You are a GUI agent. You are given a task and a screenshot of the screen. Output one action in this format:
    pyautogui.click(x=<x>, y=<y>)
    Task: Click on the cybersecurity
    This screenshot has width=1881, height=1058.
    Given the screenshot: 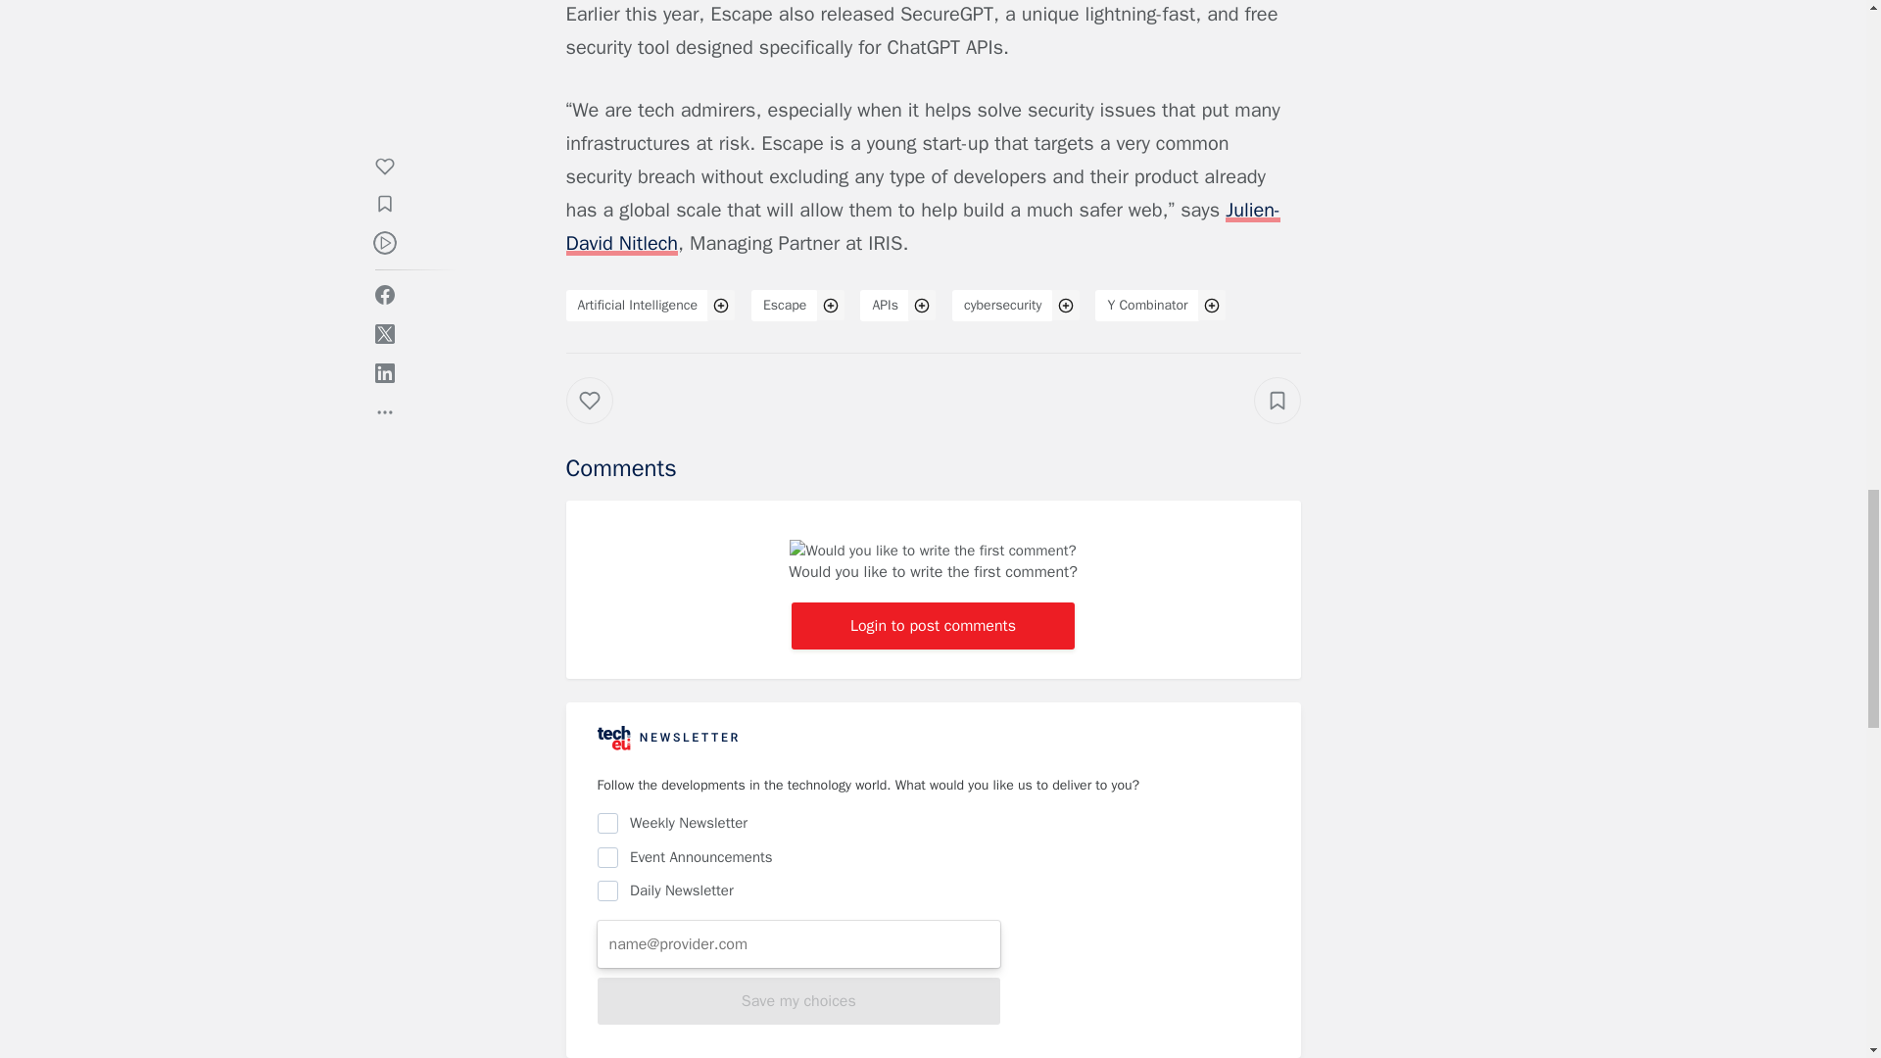 What is the action you would take?
    pyautogui.click(x=1002, y=306)
    